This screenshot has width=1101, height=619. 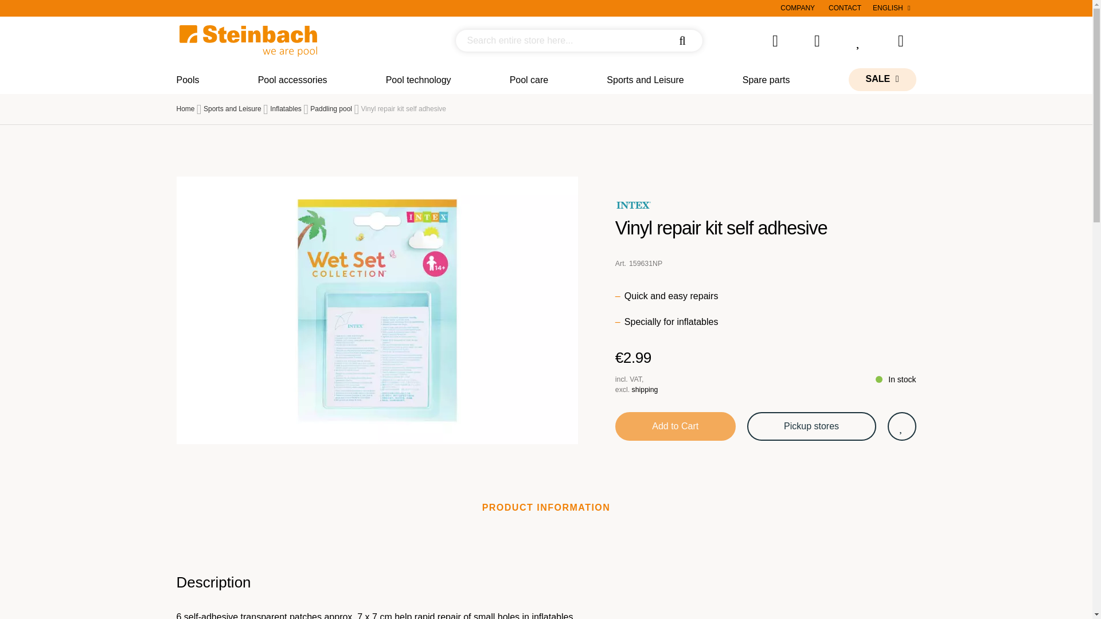 What do you see at coordinates (292, 80) in the screenshot?
I see `Pool accessories` at bounding box center [292, 80].